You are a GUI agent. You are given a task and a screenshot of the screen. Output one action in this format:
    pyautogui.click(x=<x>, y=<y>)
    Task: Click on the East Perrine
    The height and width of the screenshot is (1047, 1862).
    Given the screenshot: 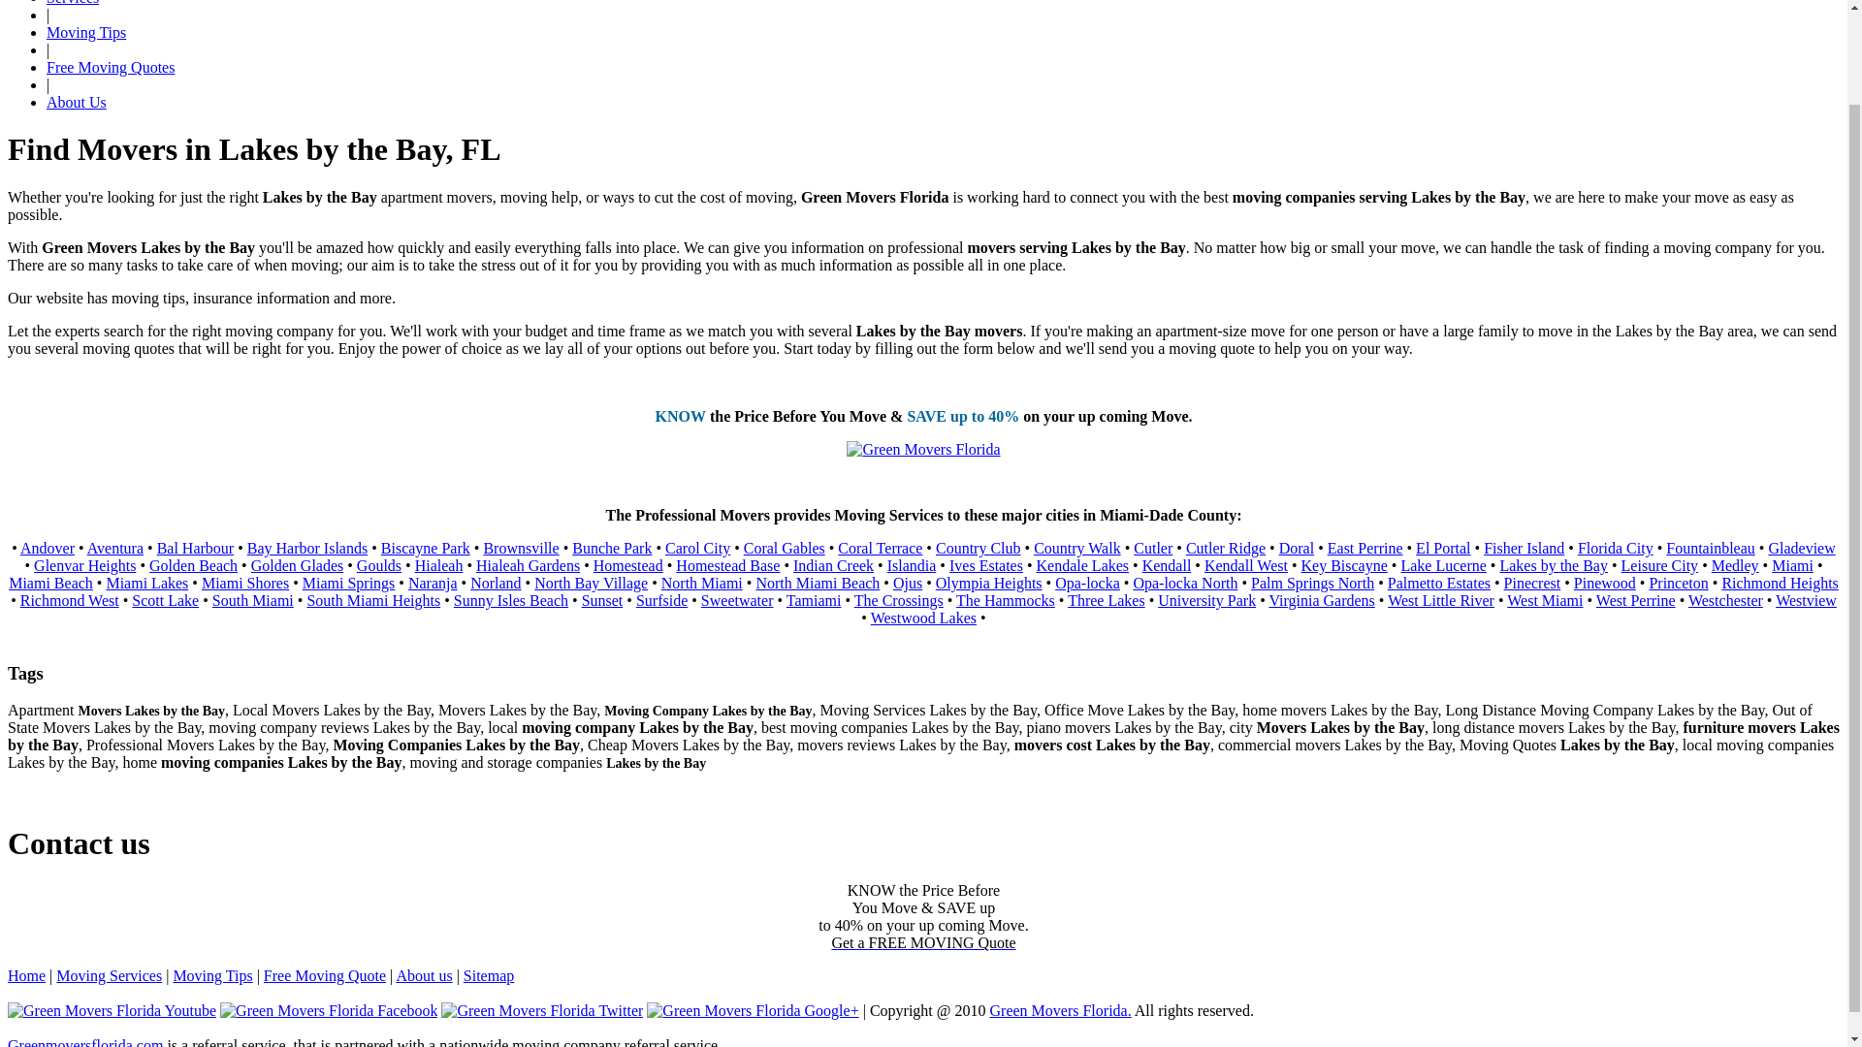 What is the action you would take?
    pyautogui.click(x=1365, y=548)
    